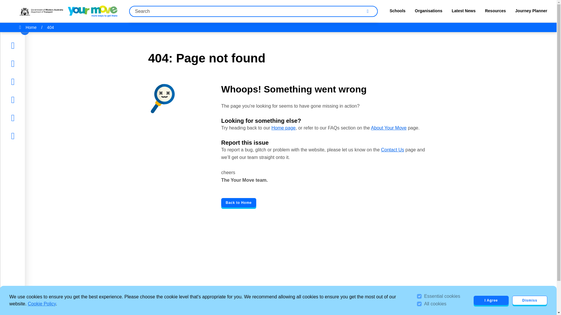  I want to click on Cookie Policy, so click(41, 303).